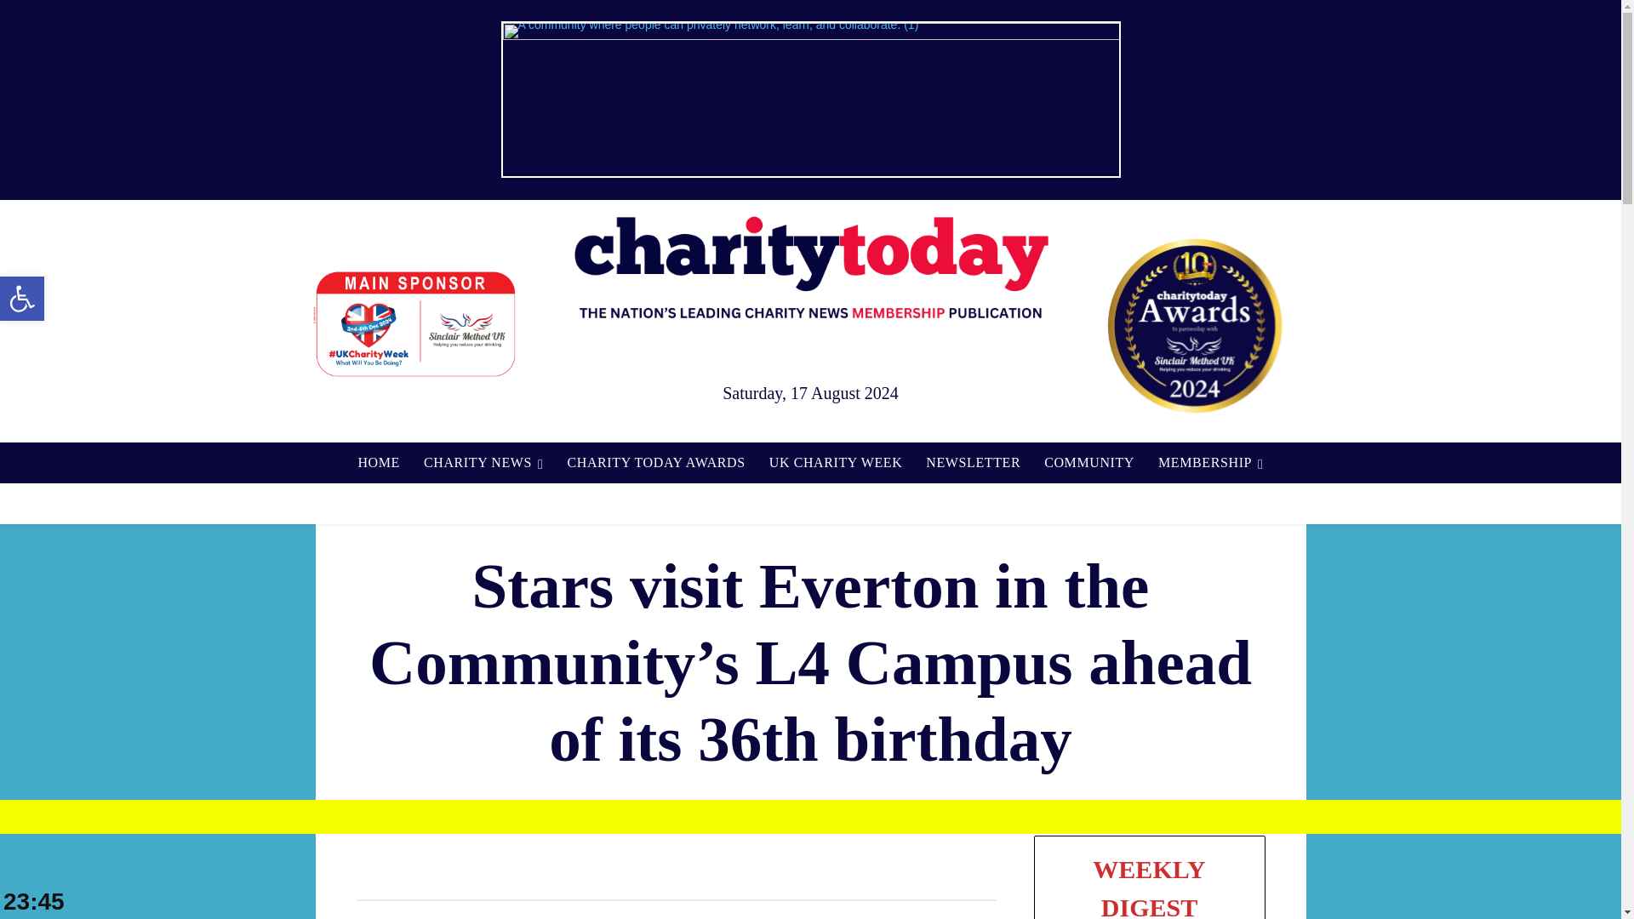 The image size is (1634, 919). I want to click on CHARITY NEWS, so click(483, 463).